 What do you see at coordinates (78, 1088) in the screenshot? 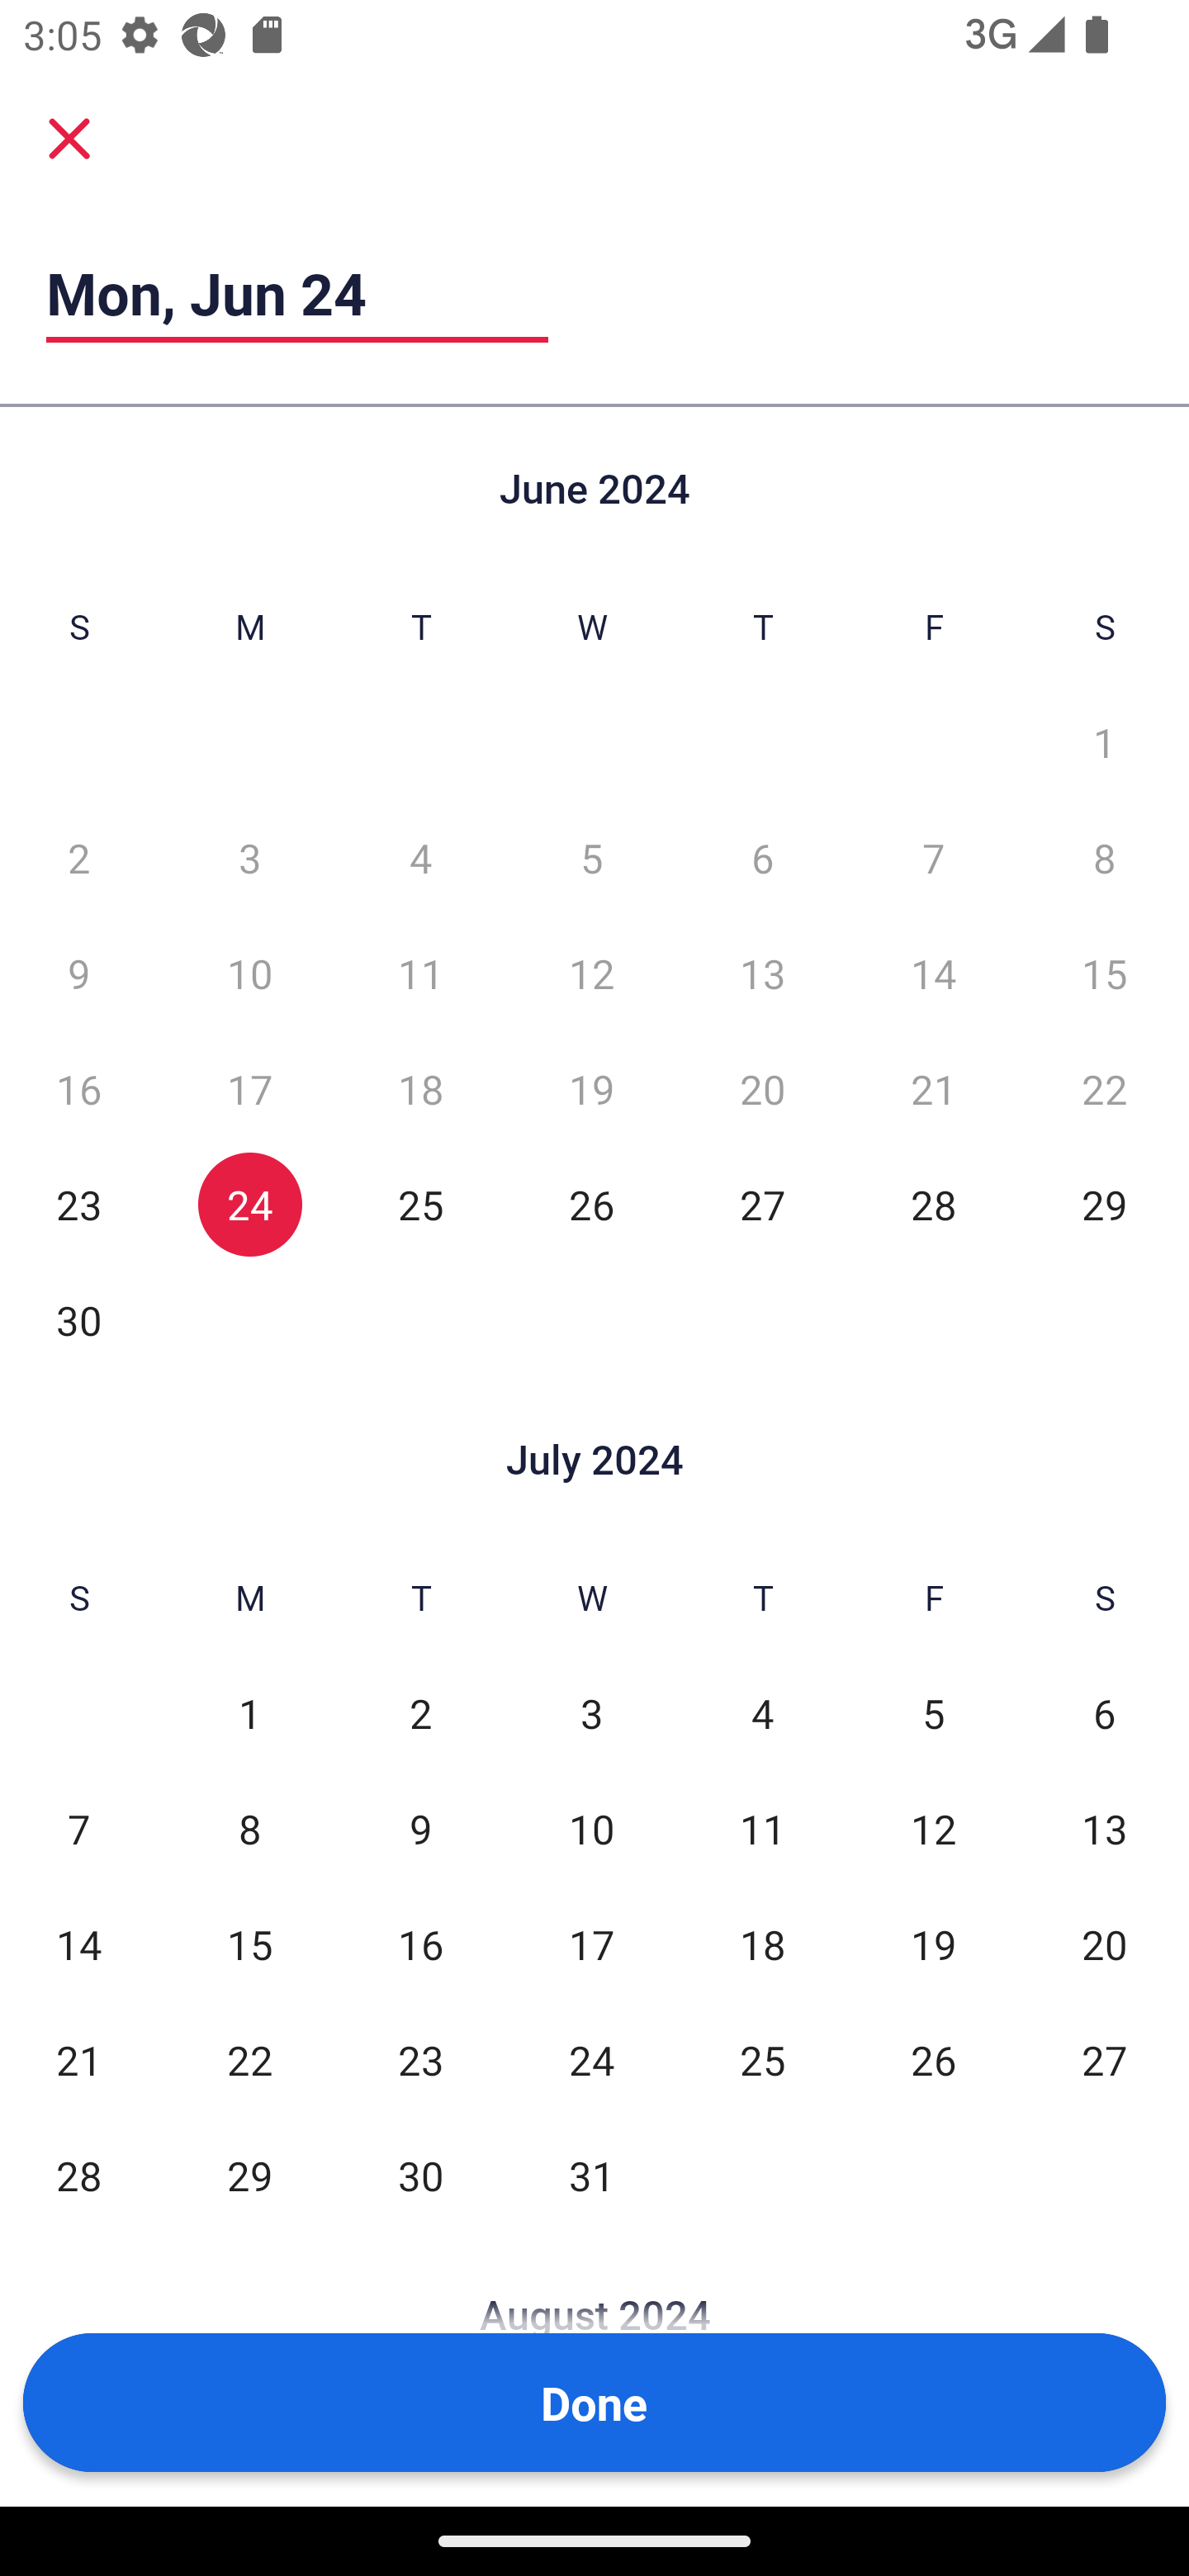
I see `16 Sun, Jun 16, Not Selected` at bounding box center [78, 1088].